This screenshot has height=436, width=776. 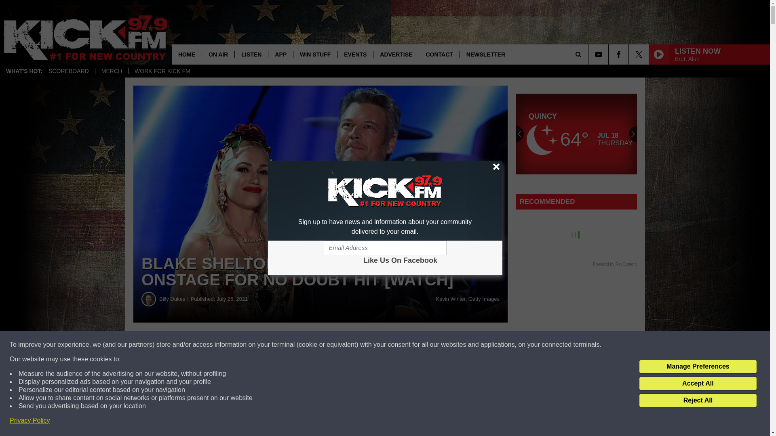 I want to click on Privacy Policy, so click(x=30, y=421).